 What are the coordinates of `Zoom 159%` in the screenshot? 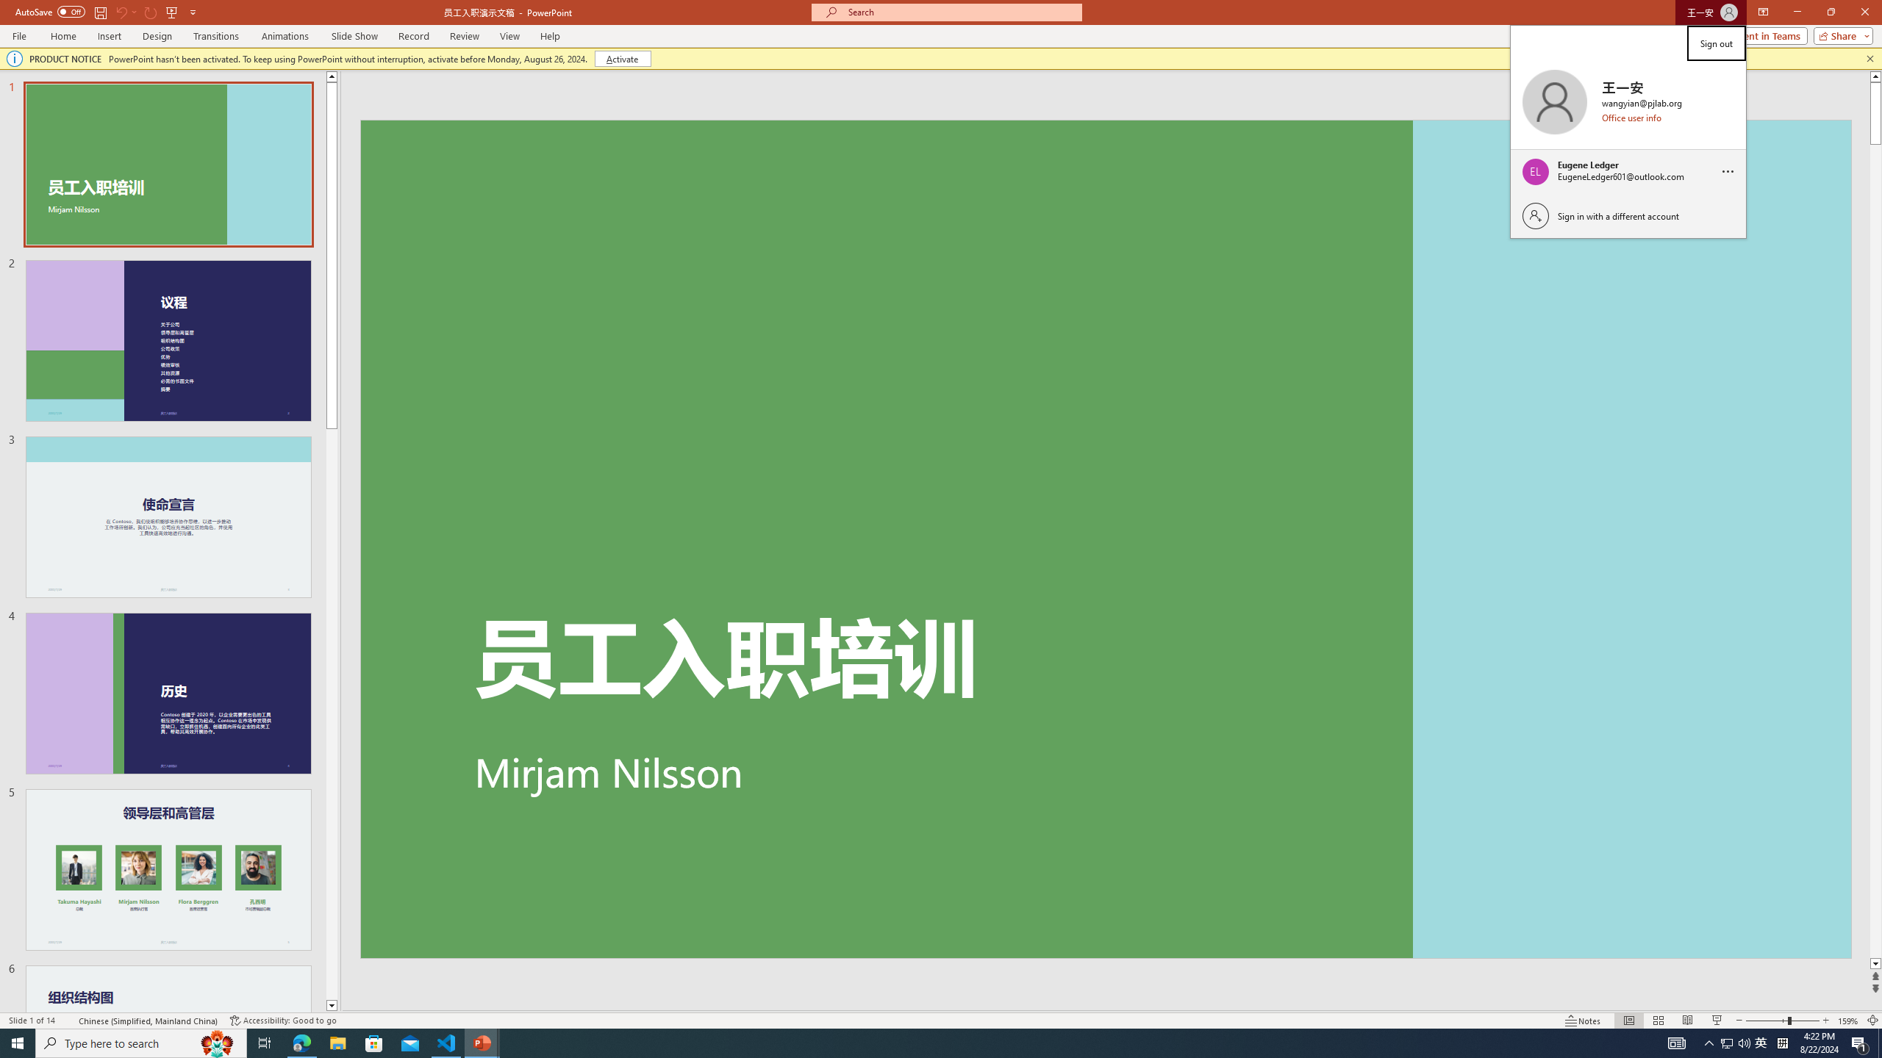 It's located at (1848, 1021).